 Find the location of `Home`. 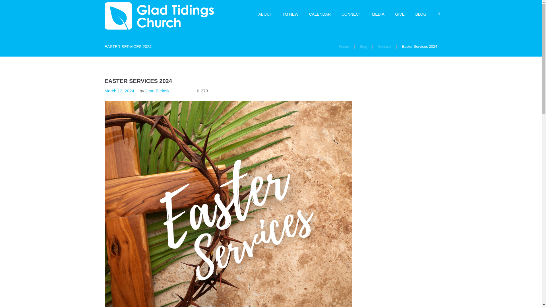

Home is located at coordinates (344, 47).